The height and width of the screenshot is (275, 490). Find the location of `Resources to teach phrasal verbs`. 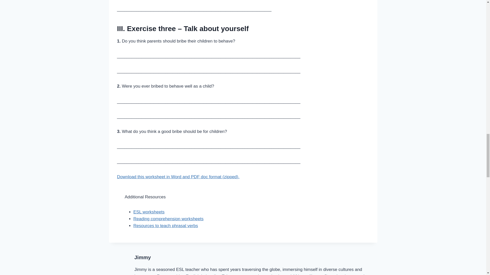

Resources to teach phrasal verbs is located at coordinates (165, 226).